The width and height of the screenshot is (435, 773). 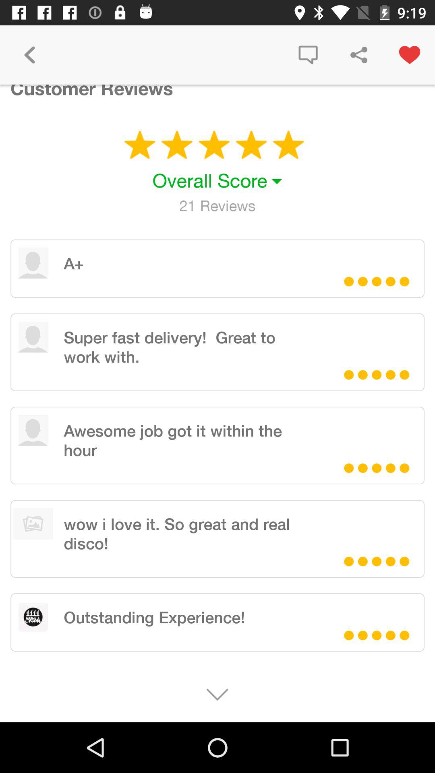 I want to click on press item to the right of the customer reviews icon, so click(x=308, y=55).